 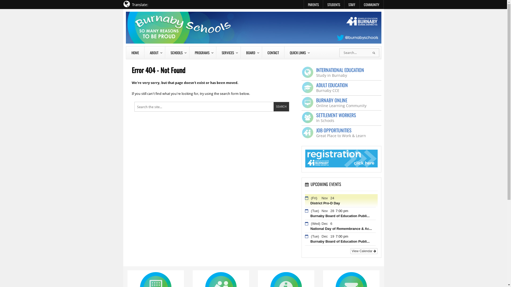 I want to click on Search, so click(x=281, y=107).